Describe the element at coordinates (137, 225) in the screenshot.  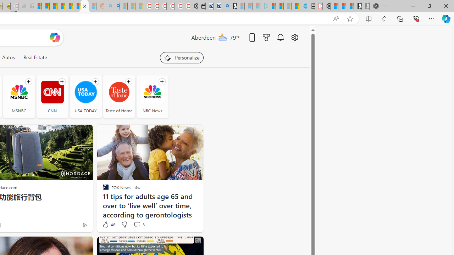
I see `View comments 3 Comment` at that location.